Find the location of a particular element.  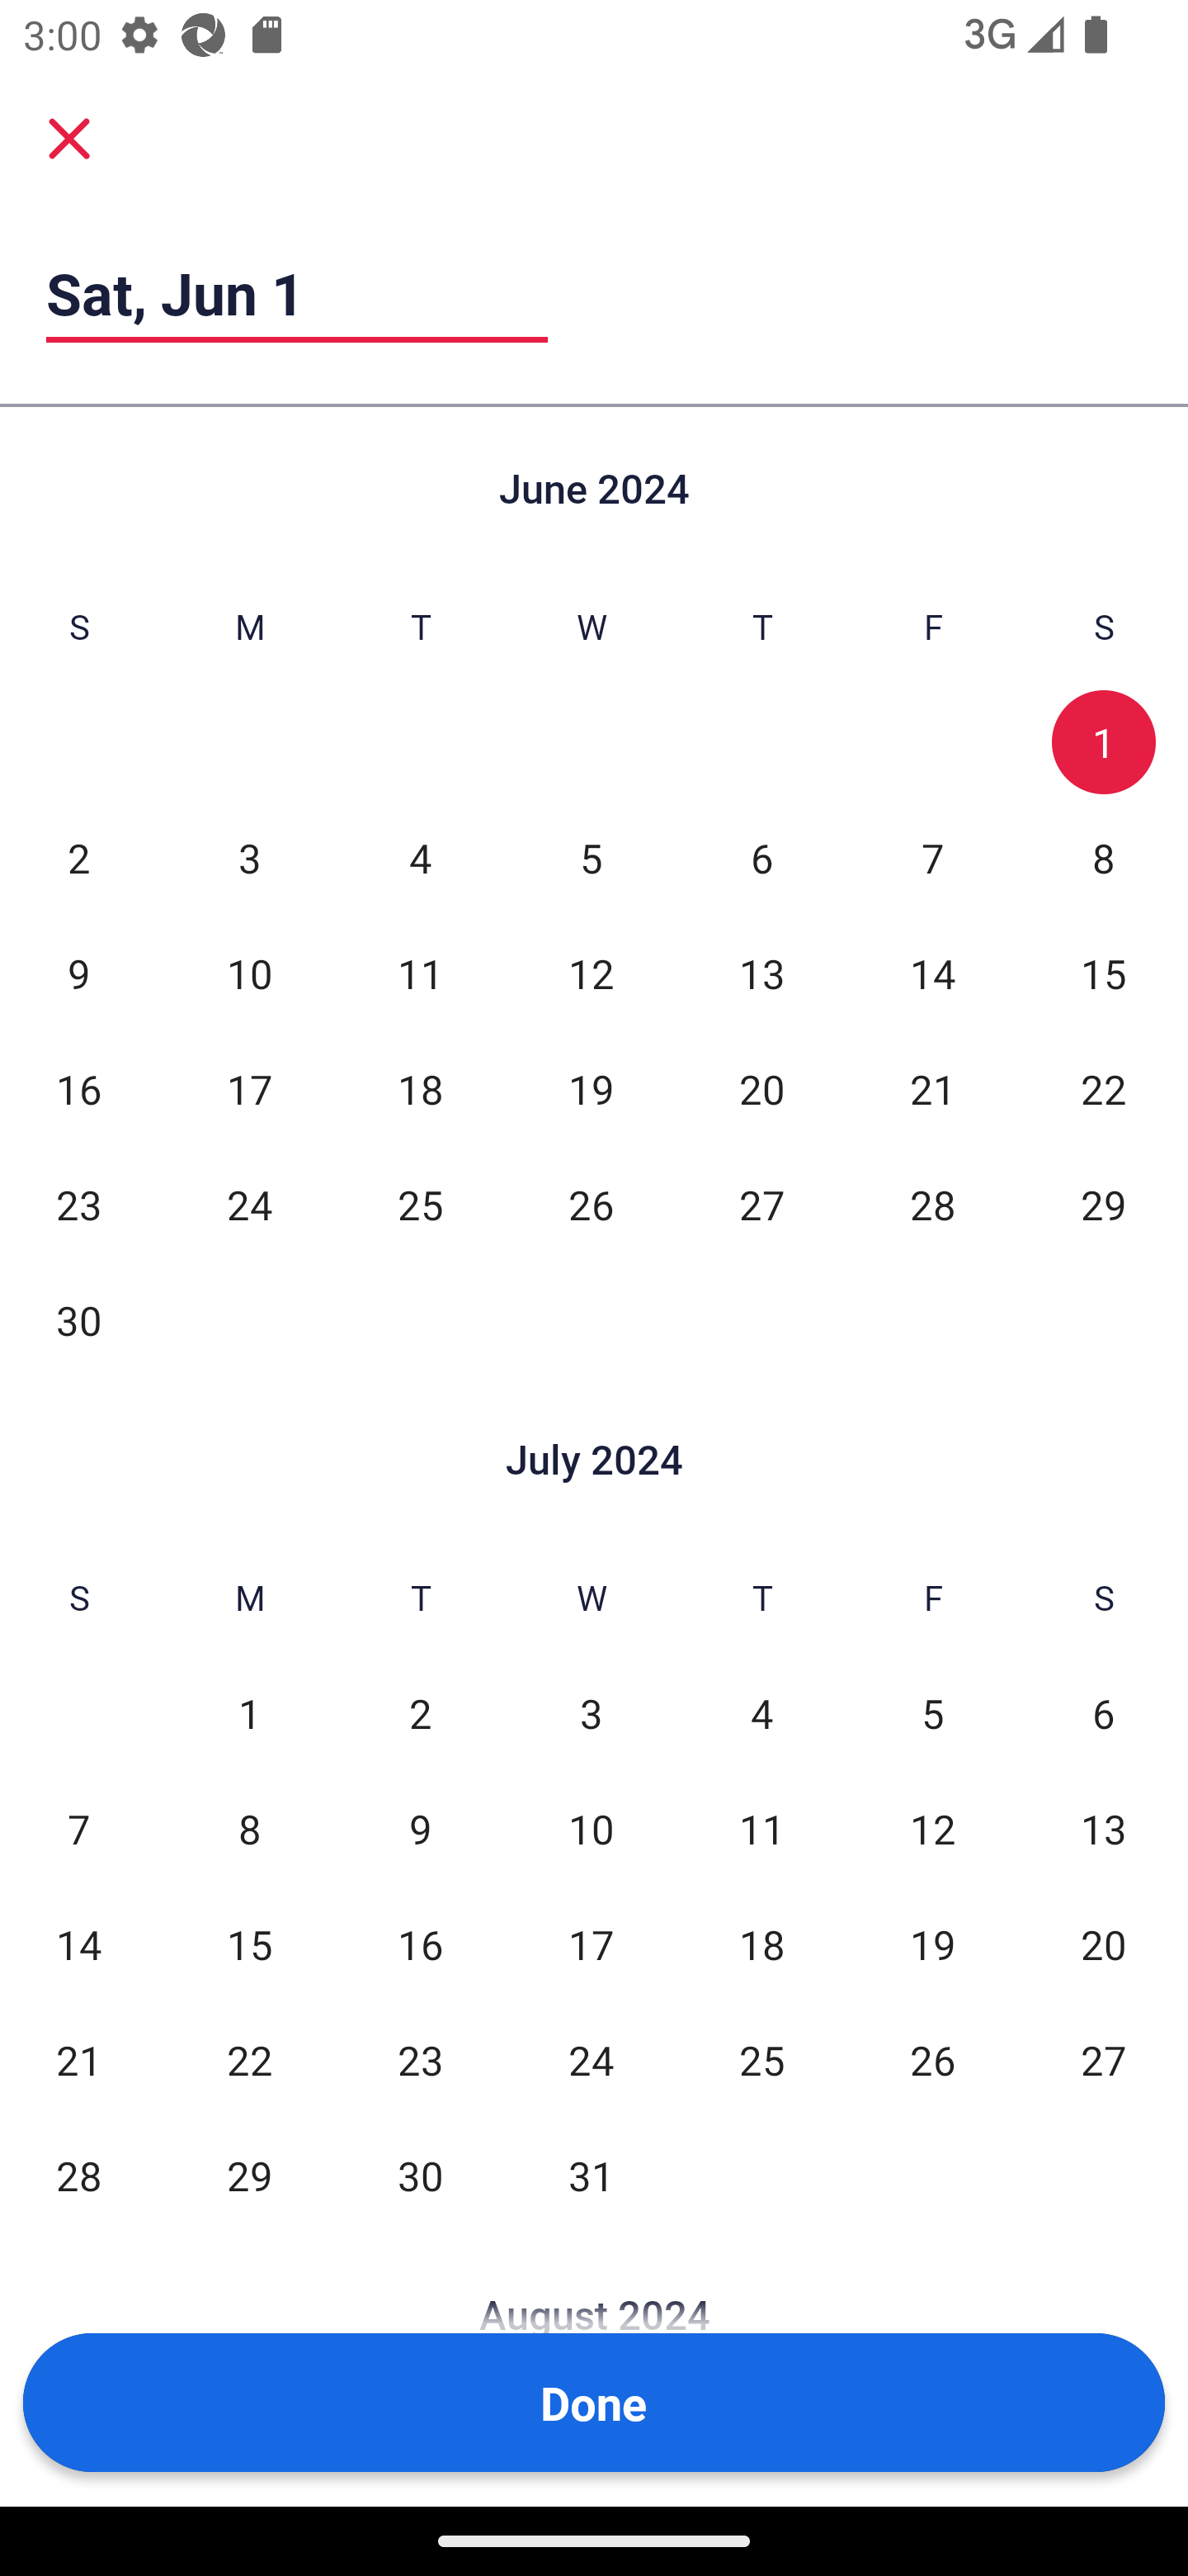

4 Thu, Jul 4, Not Selected is located at coordinates (761, 1714).